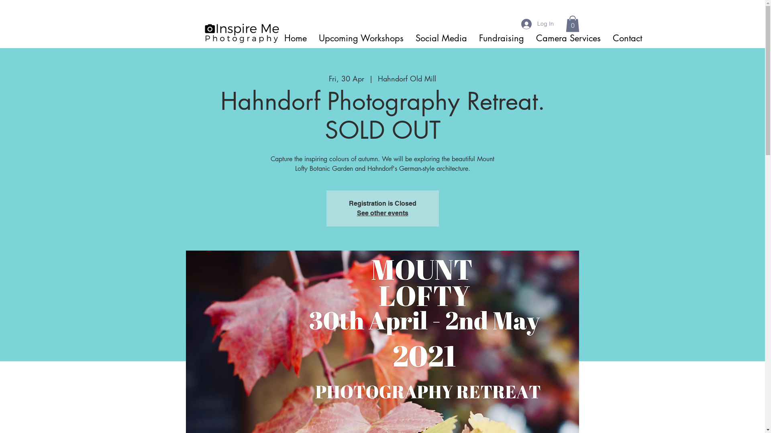 This screenshot has height=433, width=771. Describe the element at coordinates (295, 38) in the screenshot. I see `Home` at that location.